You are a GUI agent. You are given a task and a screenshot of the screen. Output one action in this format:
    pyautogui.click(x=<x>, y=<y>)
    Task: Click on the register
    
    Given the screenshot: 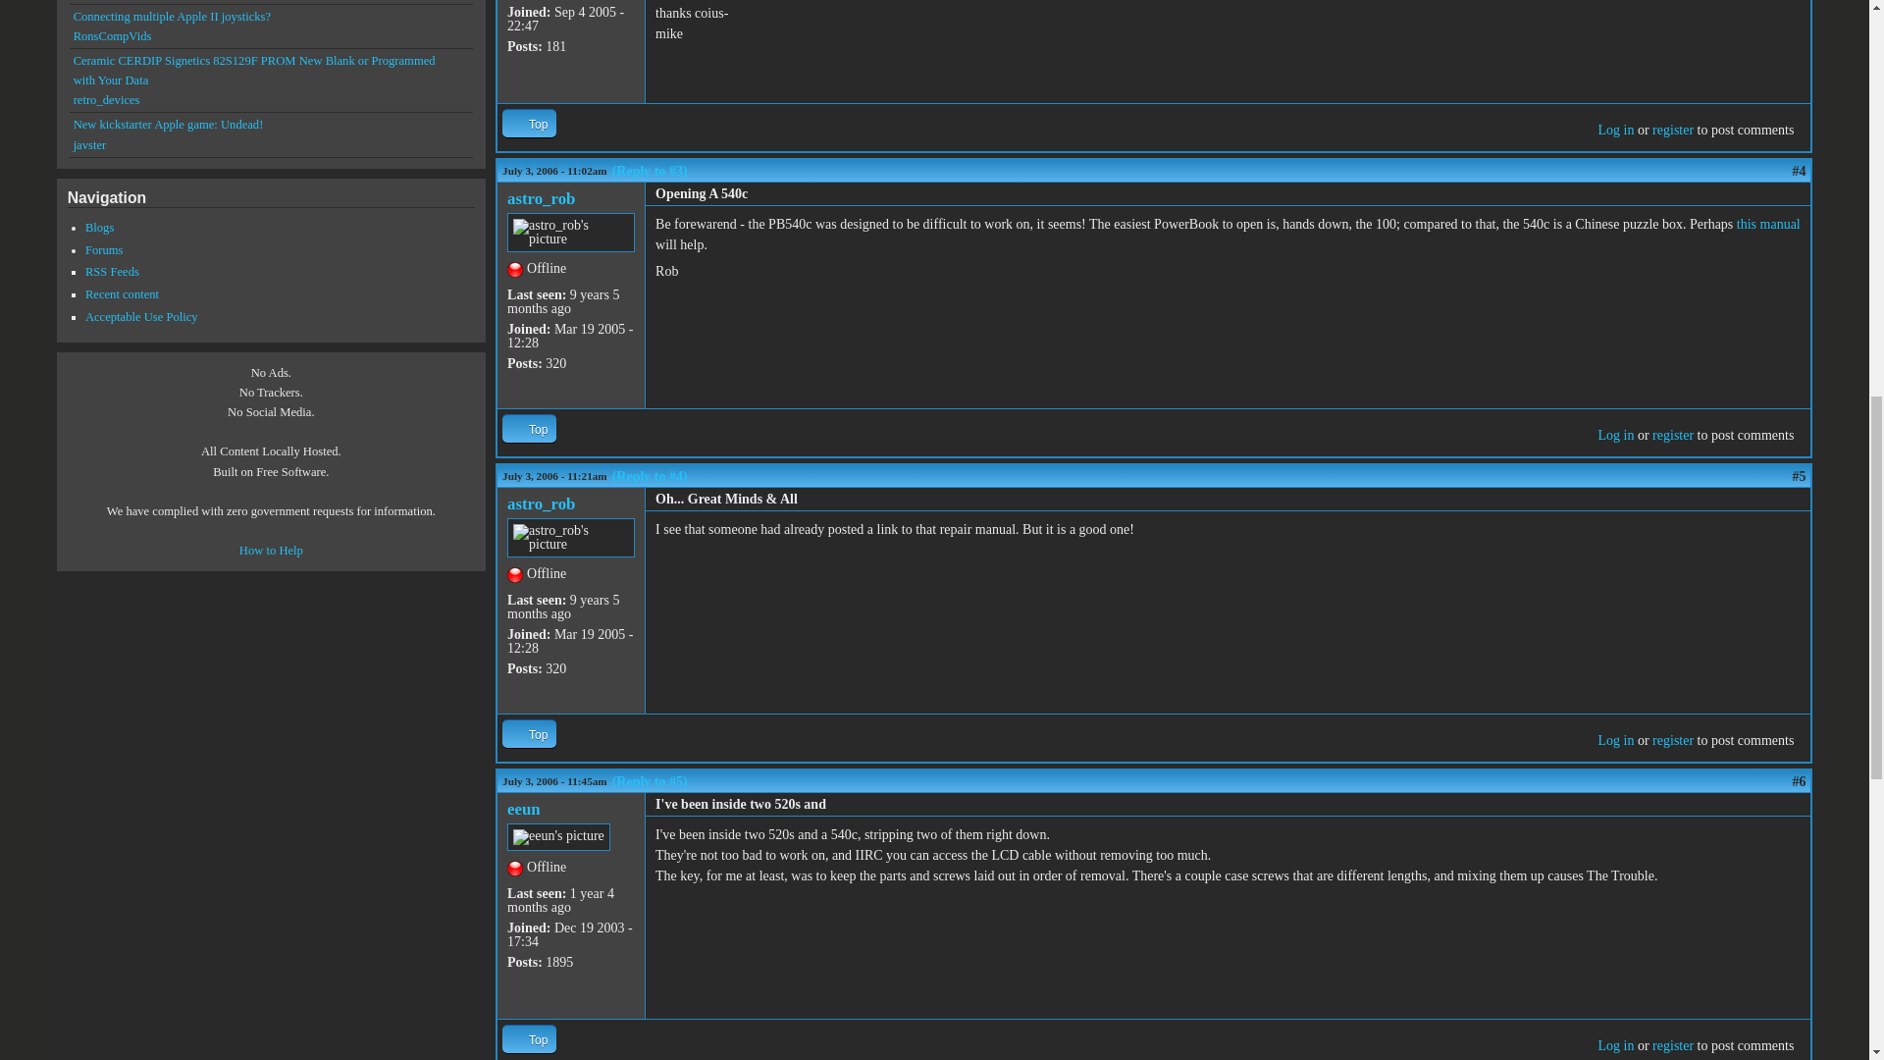 What is the action you would take?
    pyautogui.click(x=1672, y=130)
    